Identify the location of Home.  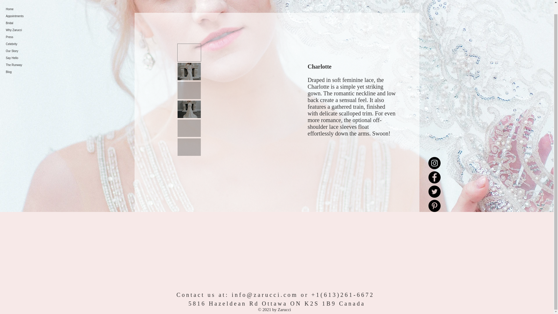
(27, 1).